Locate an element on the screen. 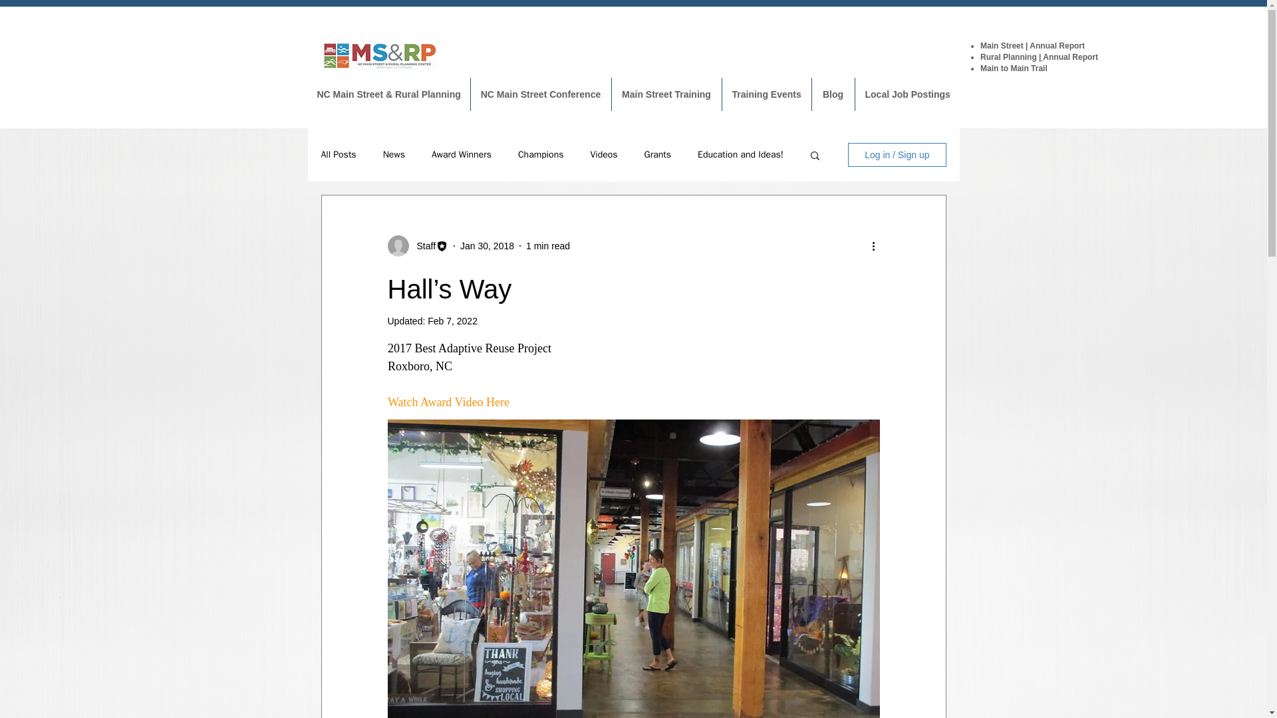  Education and Ideas! is located at coordinates (740, 154).